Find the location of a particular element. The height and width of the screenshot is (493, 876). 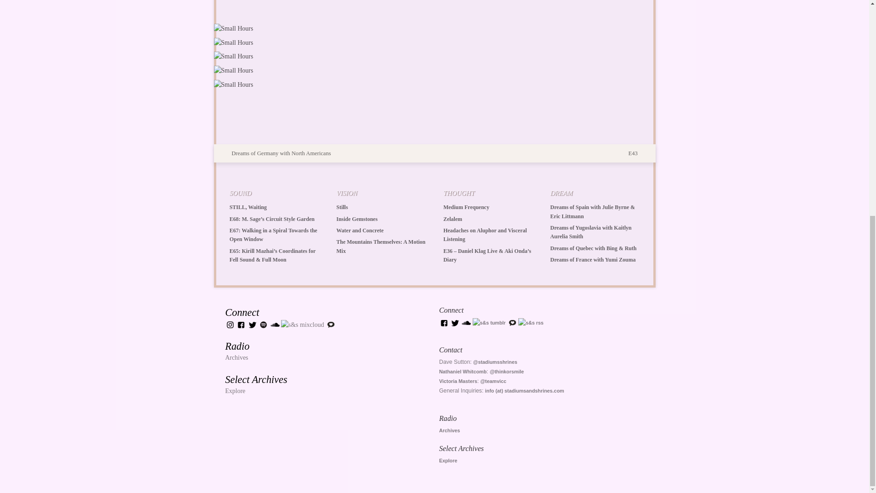

Medium Frequency is located at coordinates (466, 207).